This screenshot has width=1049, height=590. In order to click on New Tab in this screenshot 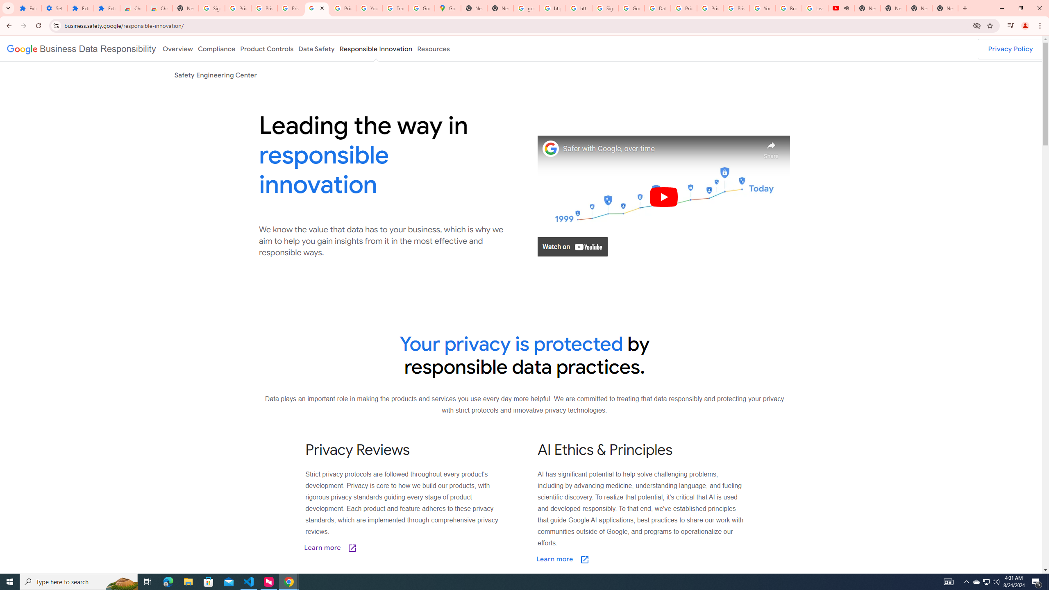, I will do `click(186, 8)`.